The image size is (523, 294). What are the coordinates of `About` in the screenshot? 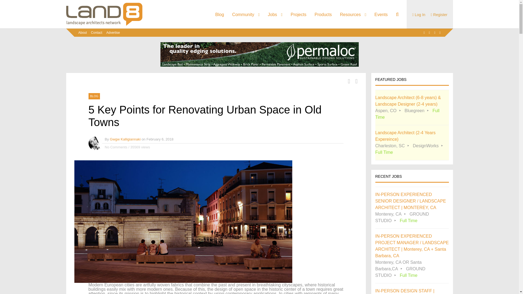 It's located at (83, 33).